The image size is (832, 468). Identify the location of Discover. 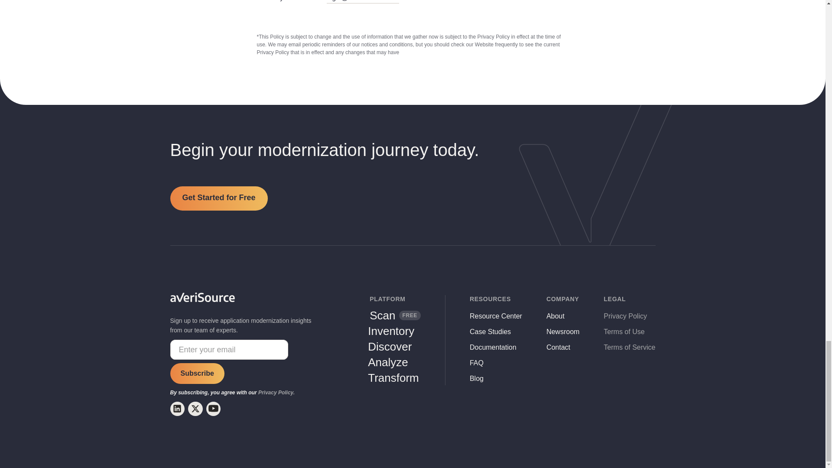
(390, 347).